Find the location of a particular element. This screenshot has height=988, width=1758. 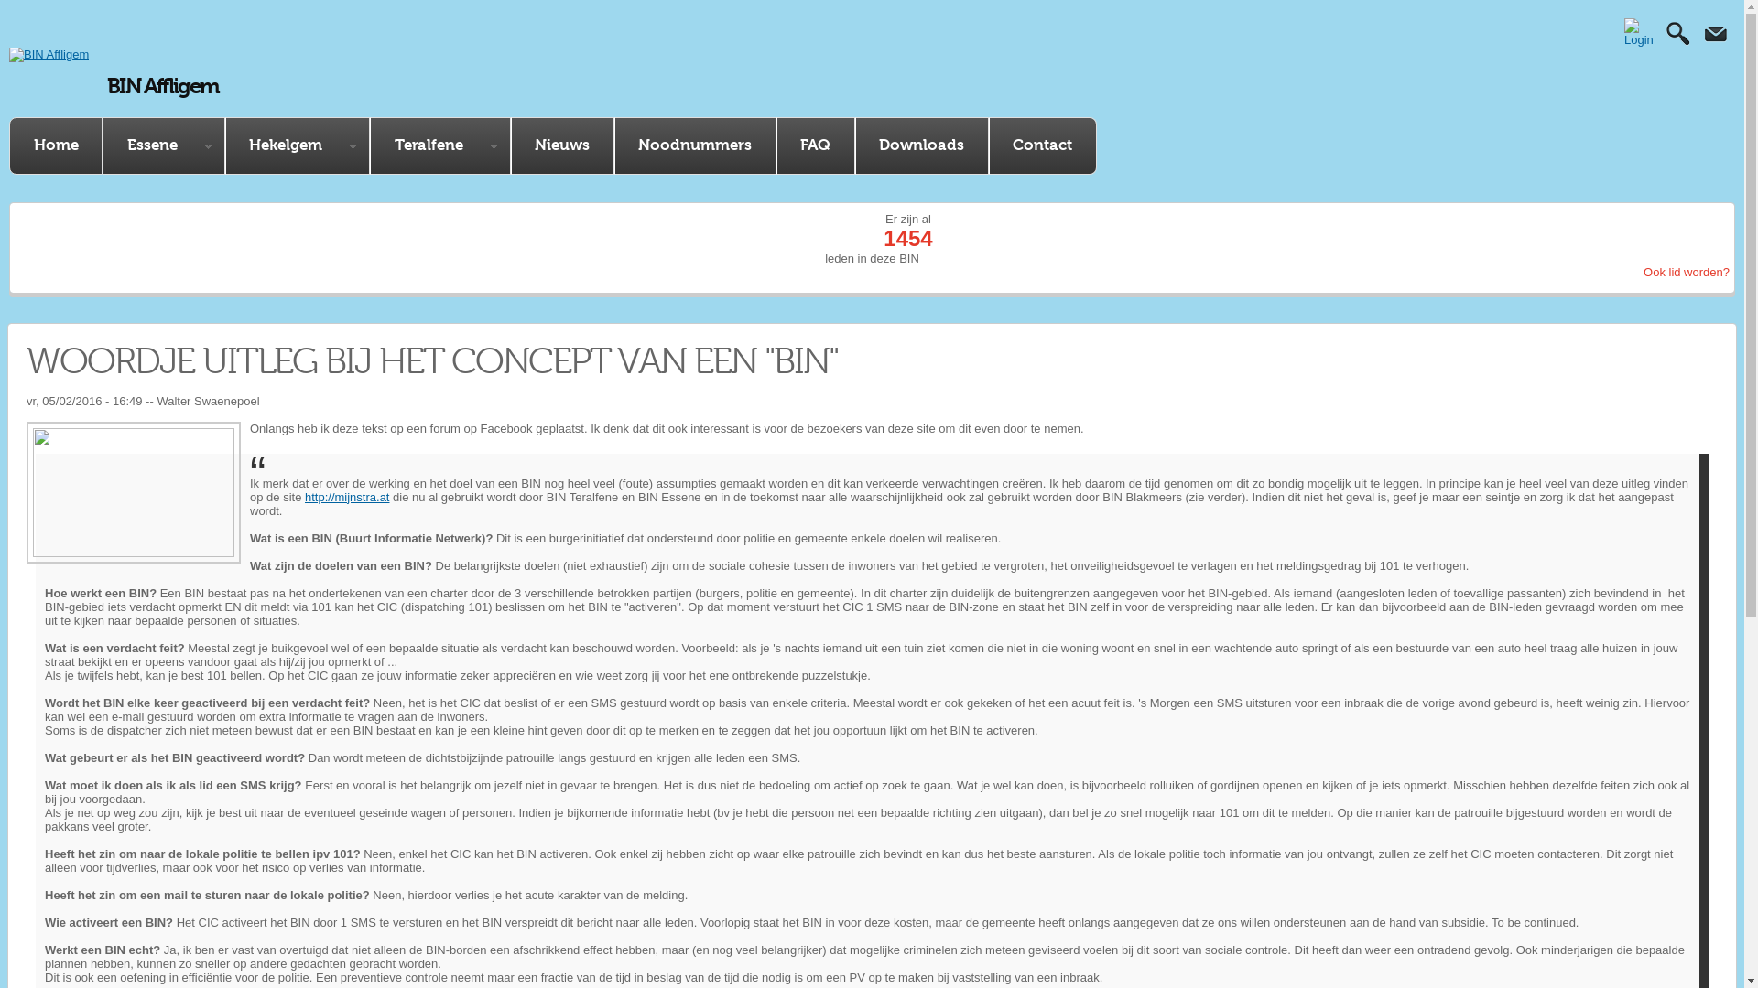

Contact is located at coordinates (1042, 145).